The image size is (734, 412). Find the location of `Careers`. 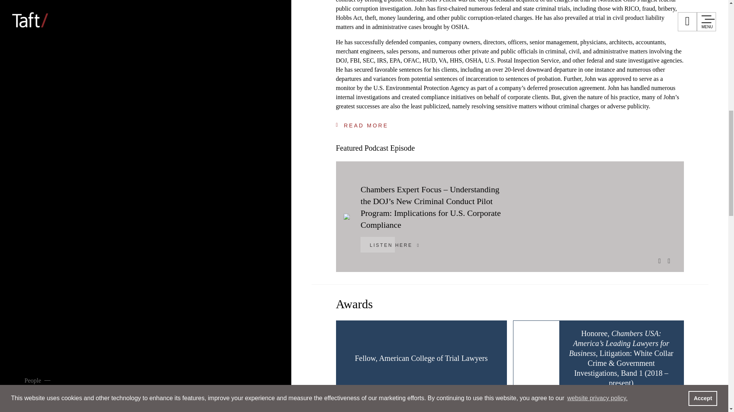

Careers is located at coordinates (69, 269).